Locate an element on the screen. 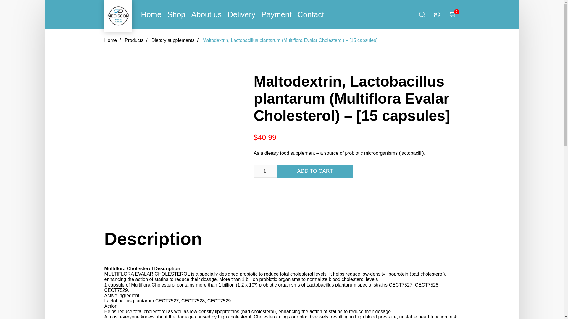 This screenshot has height=319, width=568. Home is located at coordinates (151, 14).